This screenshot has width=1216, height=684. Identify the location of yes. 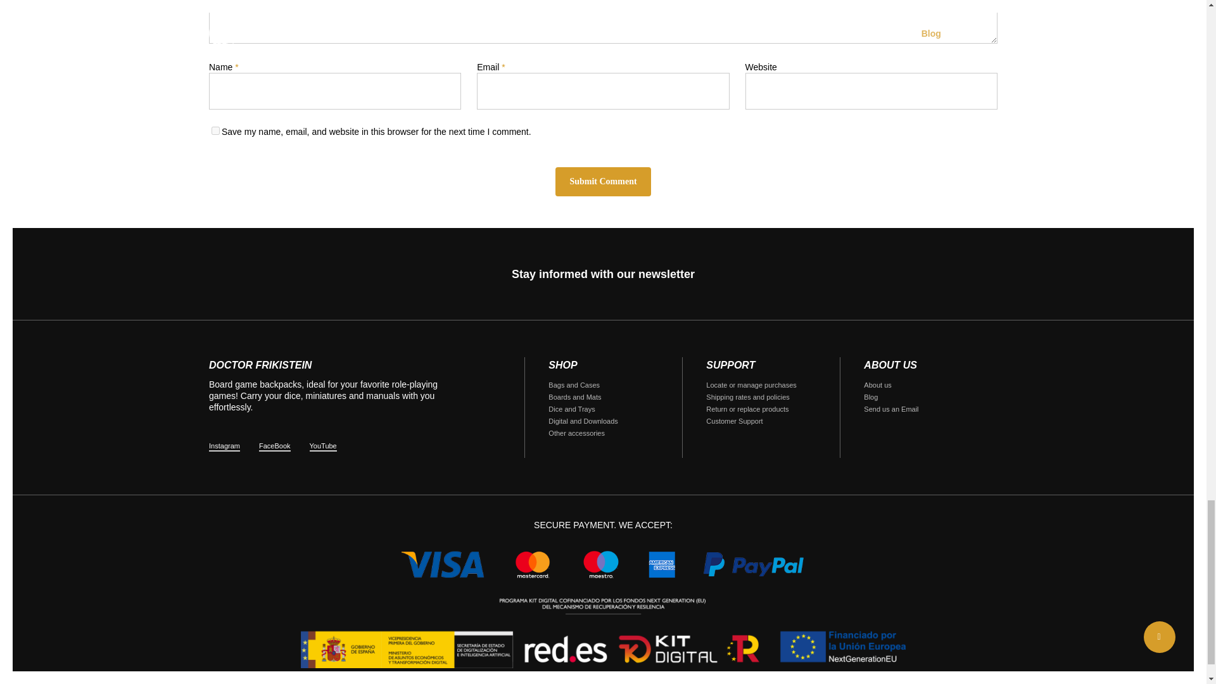
(215, 130).